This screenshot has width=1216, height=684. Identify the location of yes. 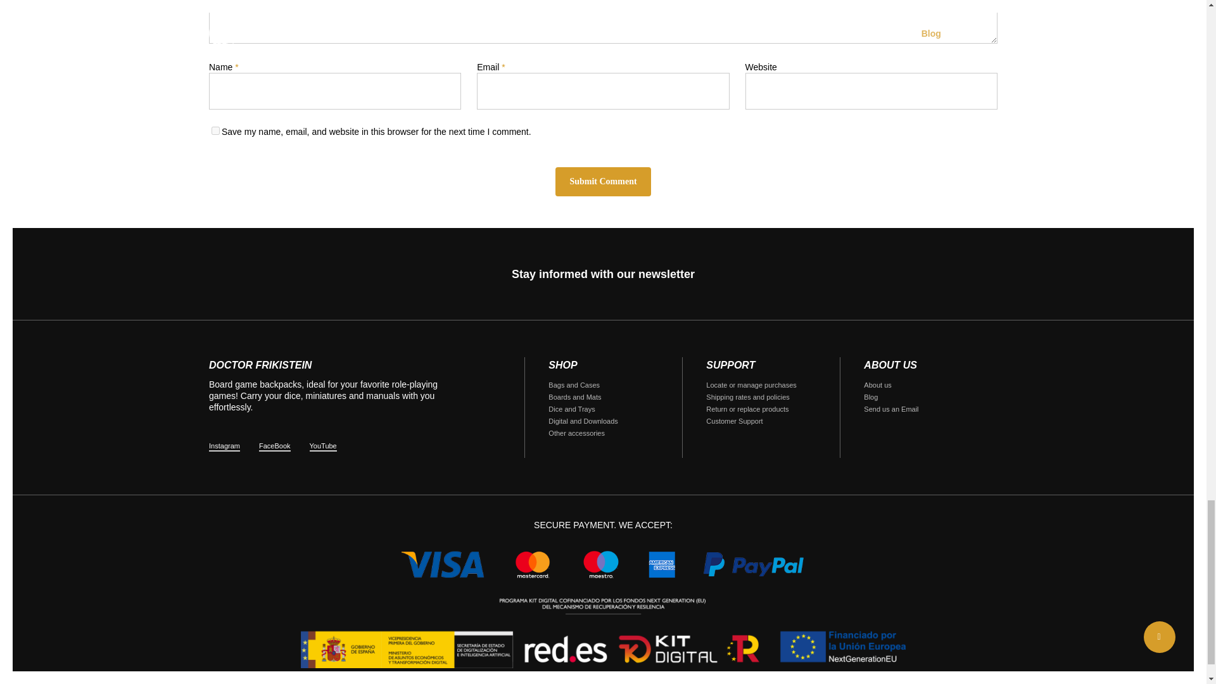
(215, 130).